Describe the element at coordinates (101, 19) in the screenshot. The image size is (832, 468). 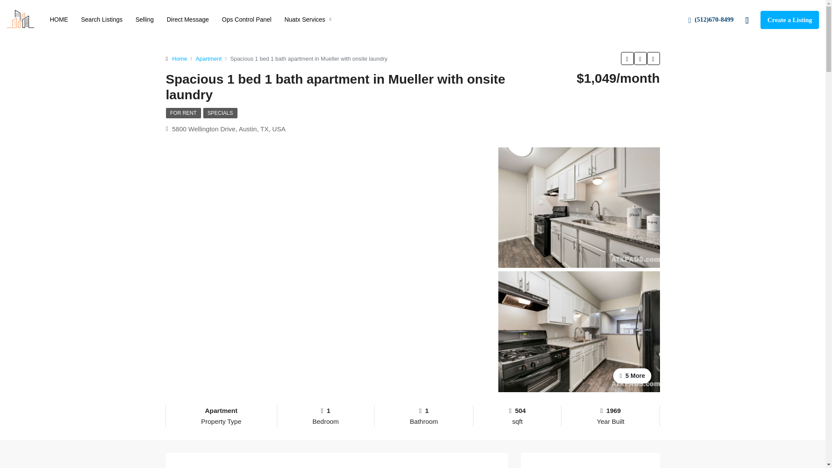
I see `Search Listings` at that location.